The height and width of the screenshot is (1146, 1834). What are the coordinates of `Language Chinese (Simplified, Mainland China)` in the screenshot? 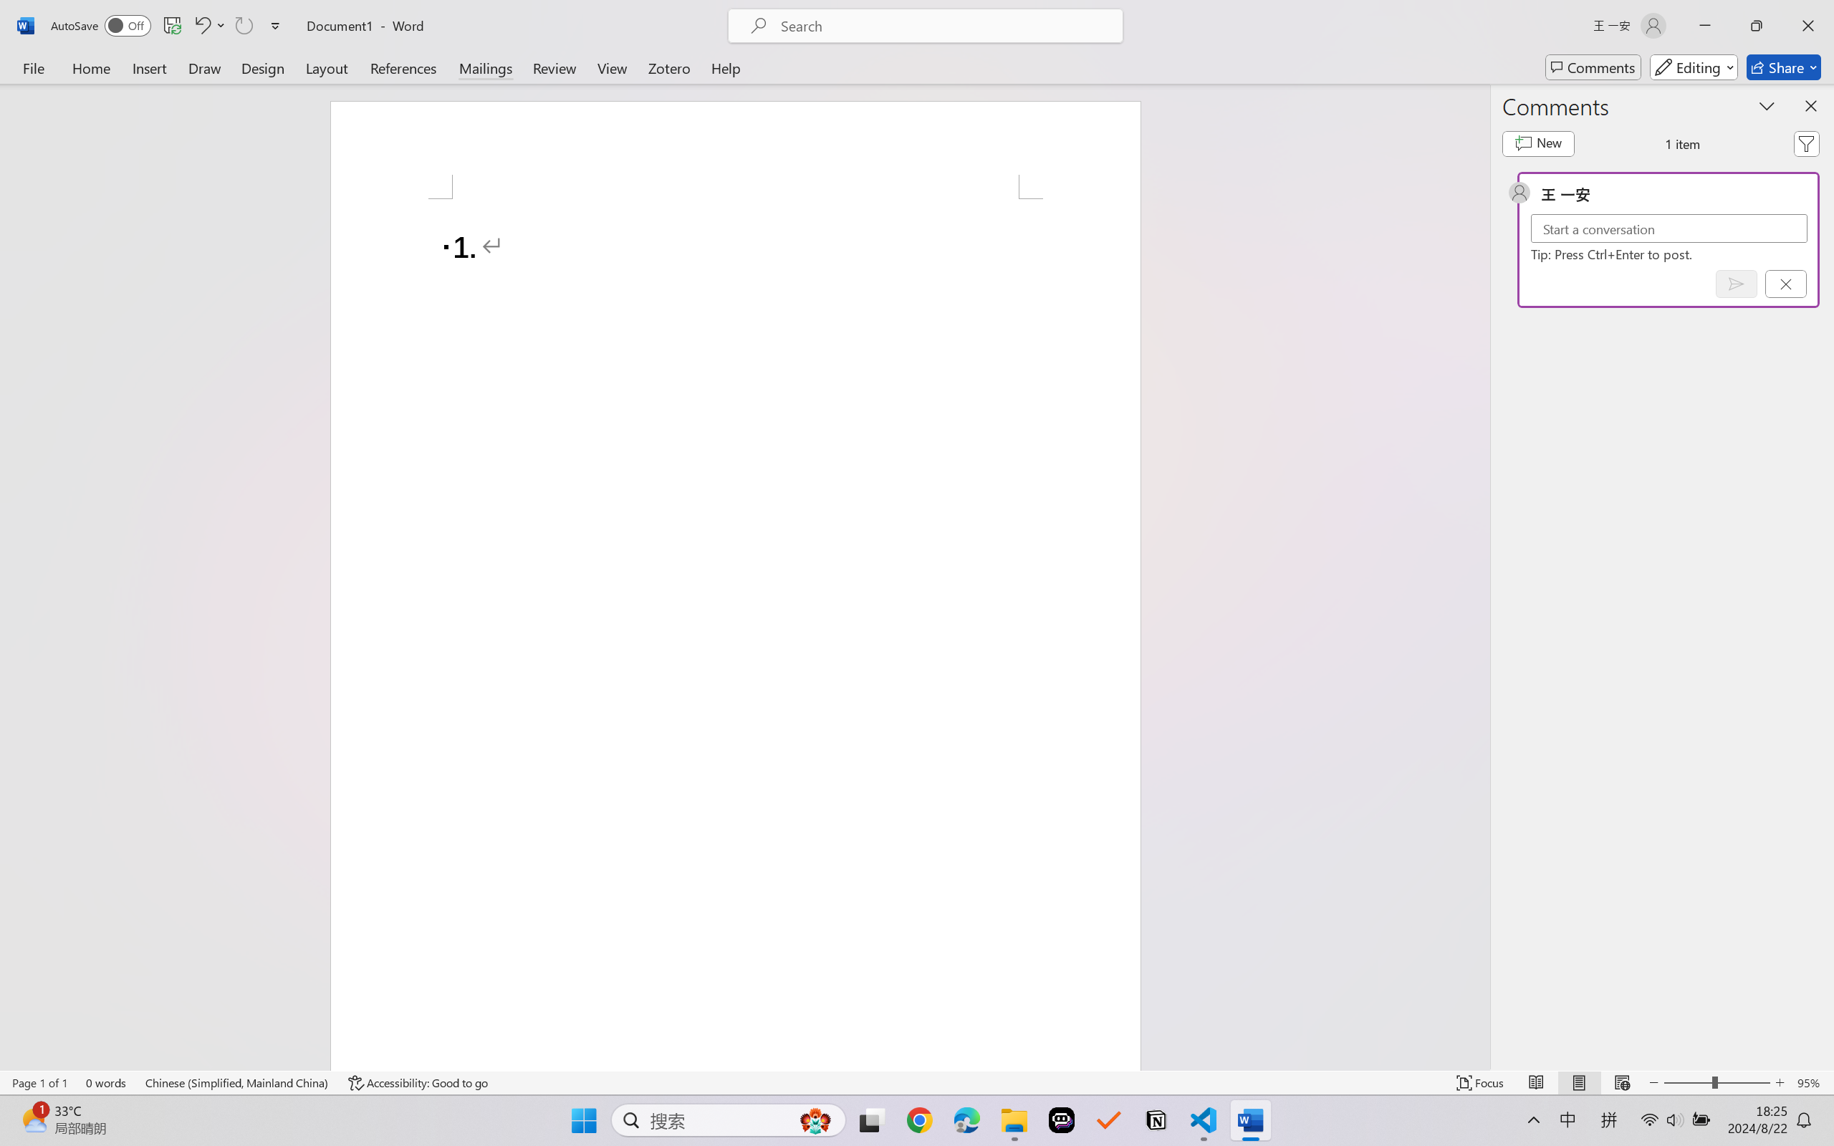 It's located at (238, 1083).